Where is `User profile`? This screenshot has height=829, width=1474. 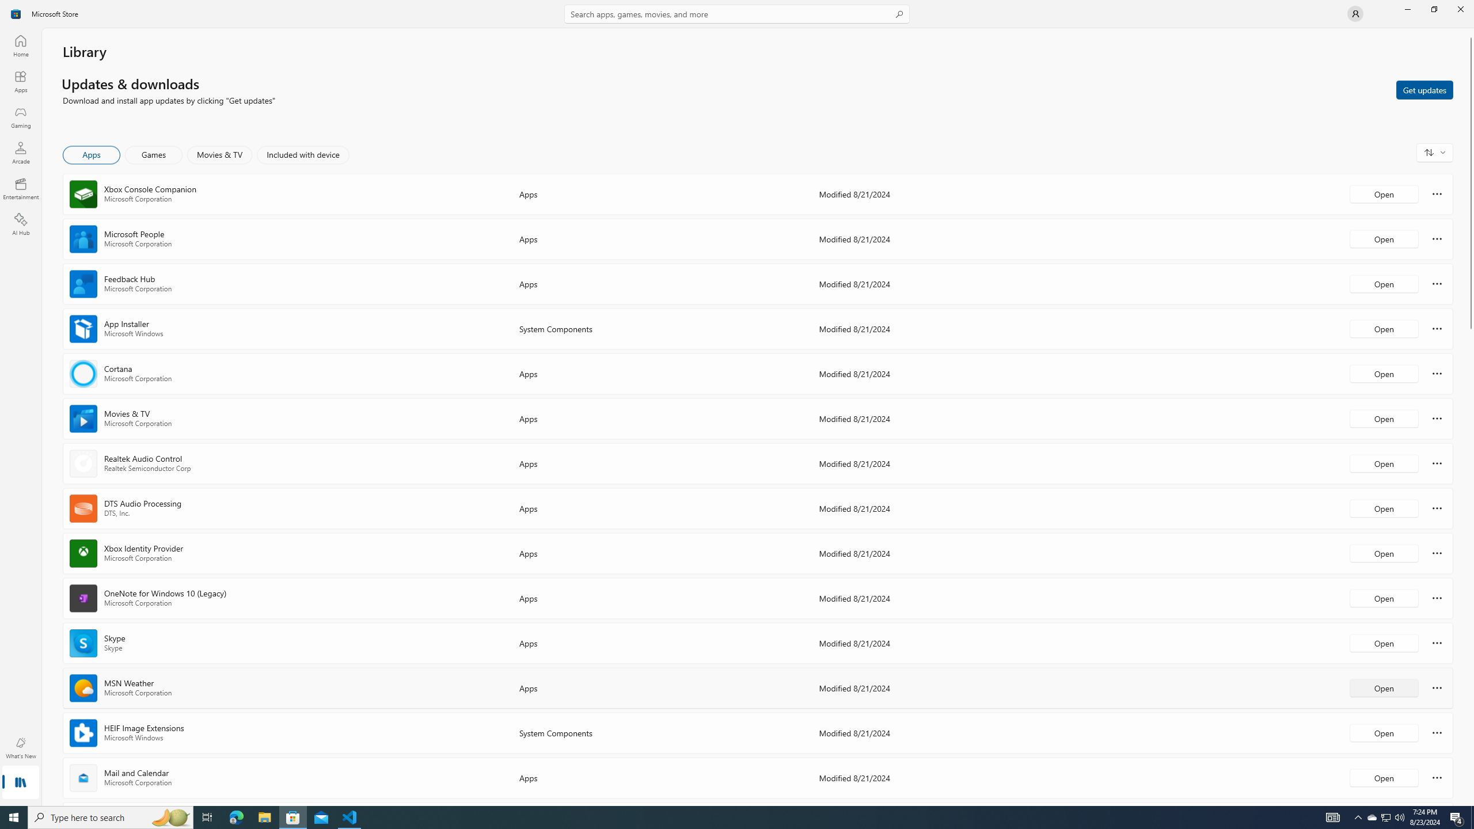
User profile is located at coordinates (1355, 14).